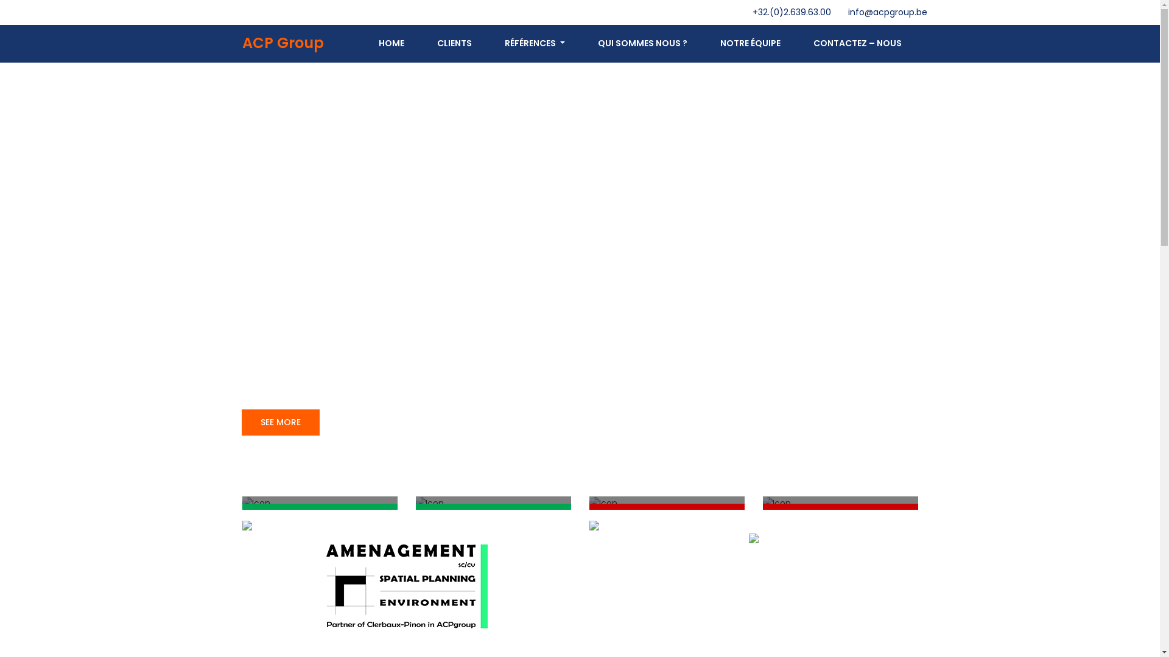 Image resolution: width=1169 pixels, height=657 pixels. I want to click on HOME, so click(391, 44).